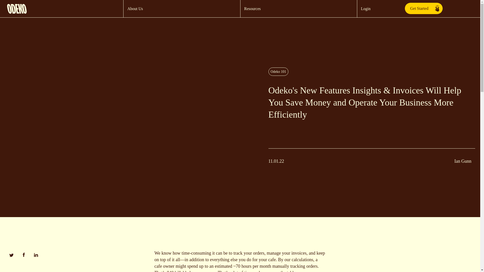 This screenshot has height=272, width=484. Describe the element at coordinates (65, 8) in the screenshot. I see `ODEKO` at that location.